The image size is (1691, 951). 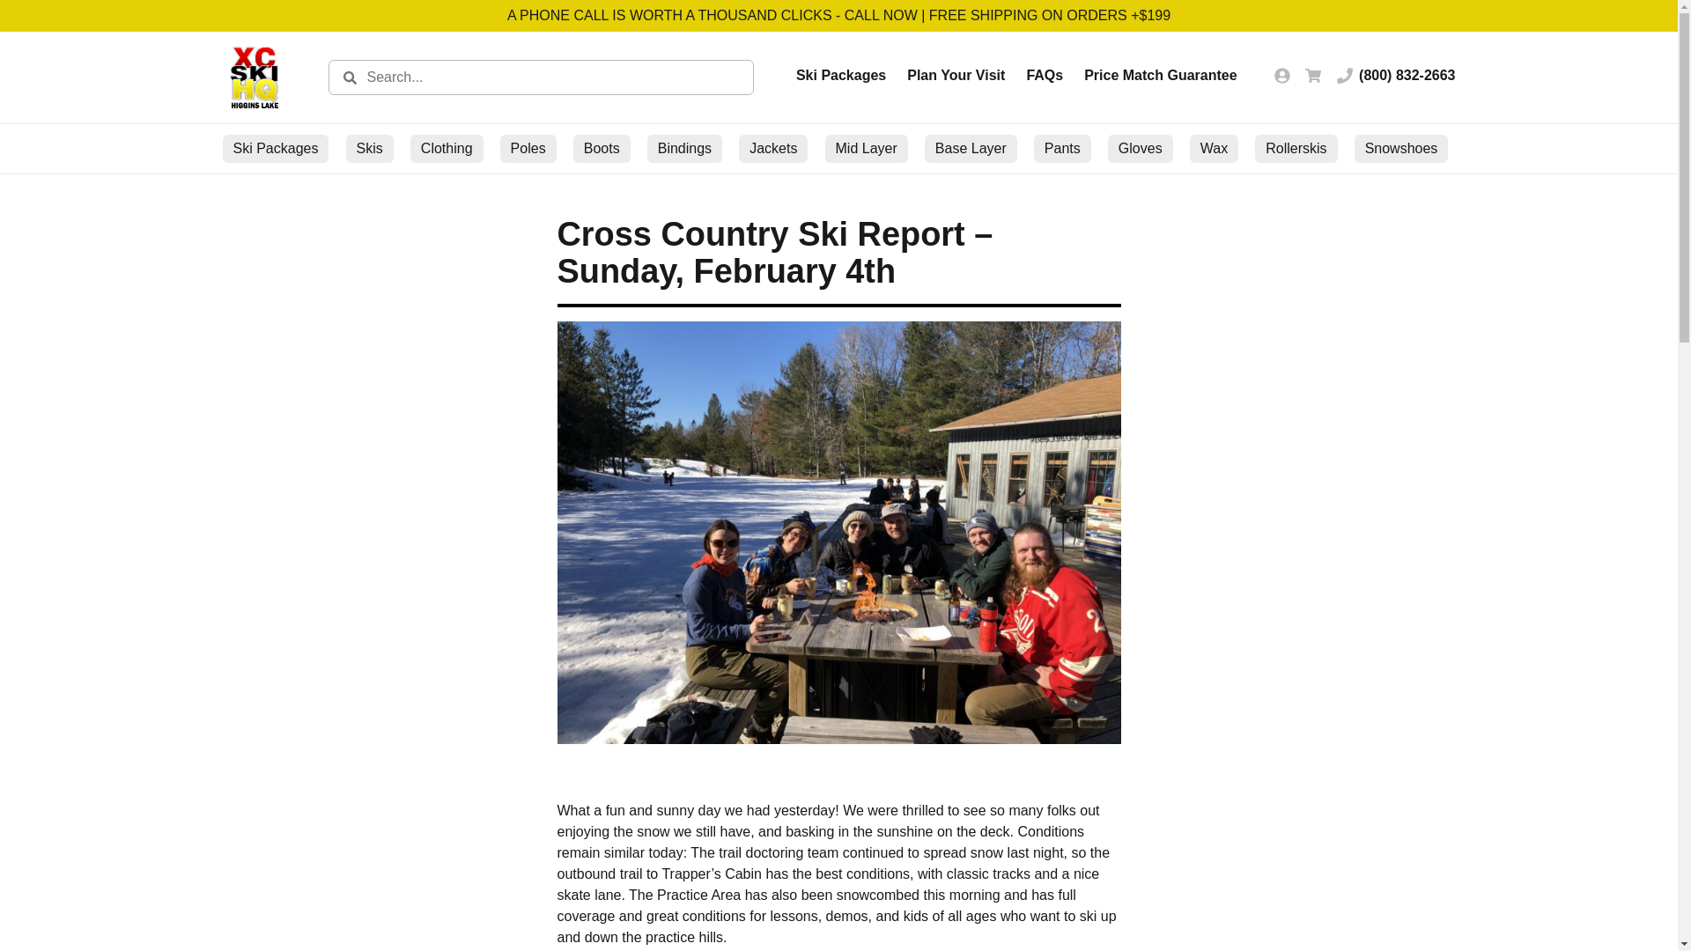 What do you see at coordinates (1296, 148) in the screenshot?
I see `Rollerskis` at bounding box center [1296, 148].